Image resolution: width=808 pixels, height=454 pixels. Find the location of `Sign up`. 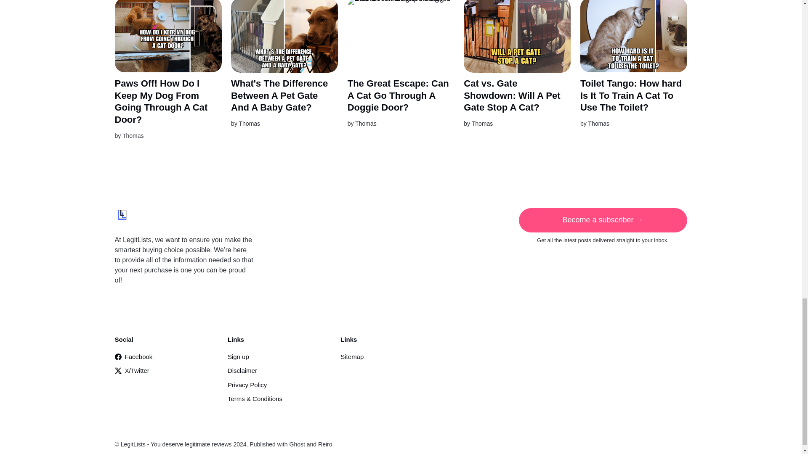

Sign up is located at coordinates (238, 356).